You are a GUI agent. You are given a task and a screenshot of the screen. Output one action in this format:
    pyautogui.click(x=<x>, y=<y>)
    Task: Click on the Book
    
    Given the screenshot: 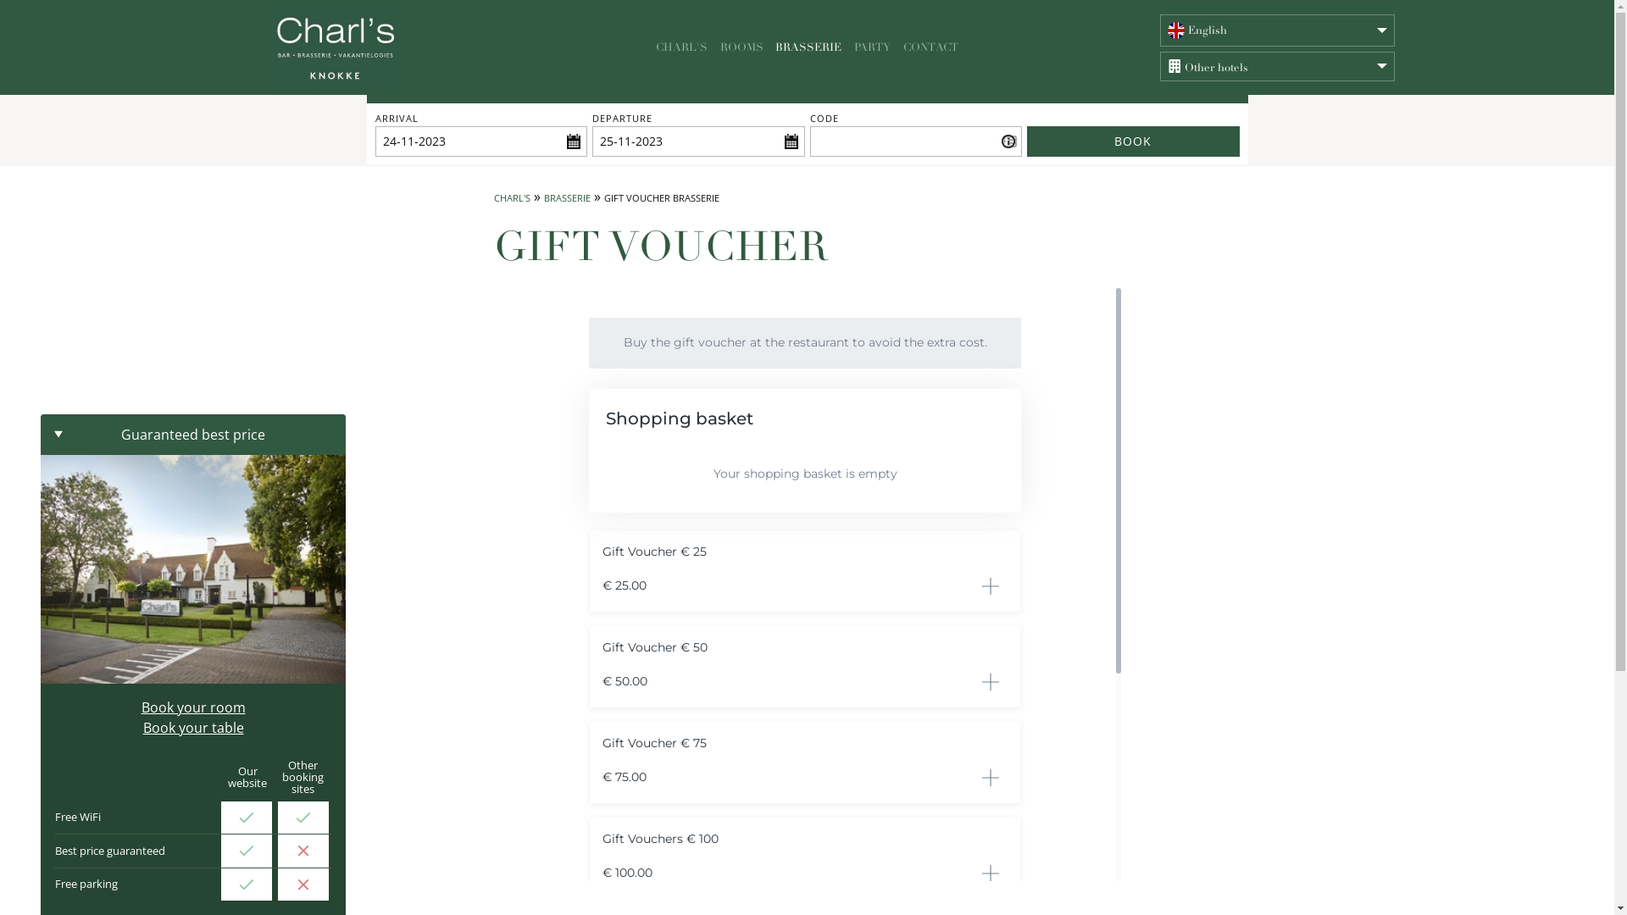 What is the action you would take?
    pyautogui.click(x=1134, y=141)
    